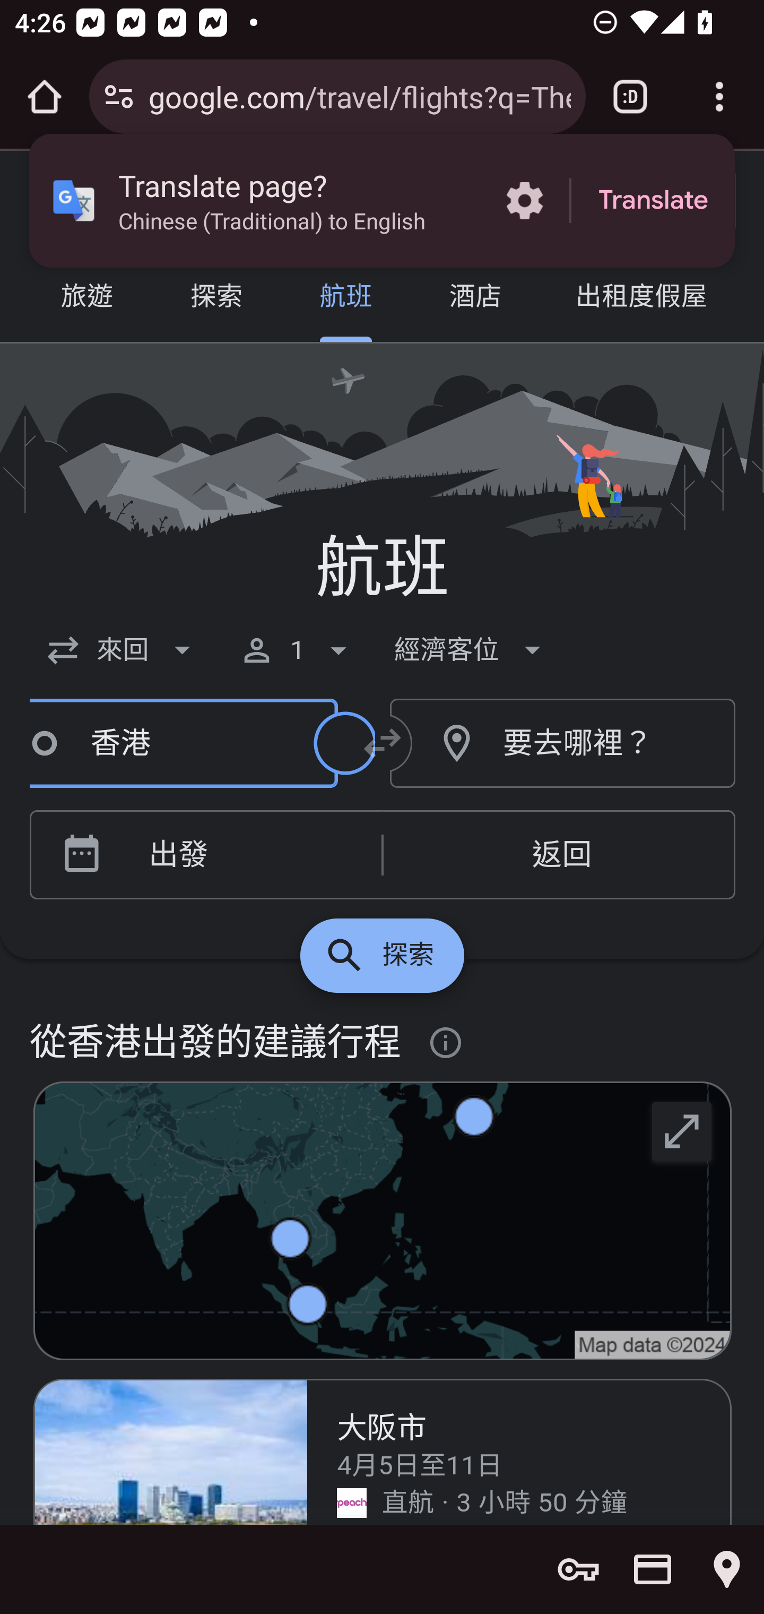 This screenshot has height=1614, width=764. I want to click on 返回, so click(559, 855).